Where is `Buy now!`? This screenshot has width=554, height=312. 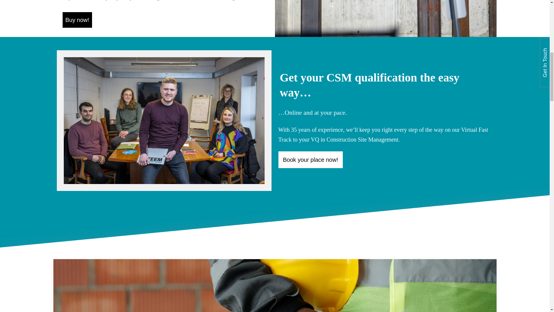 Buy now! is located at coordinates (77, 20).